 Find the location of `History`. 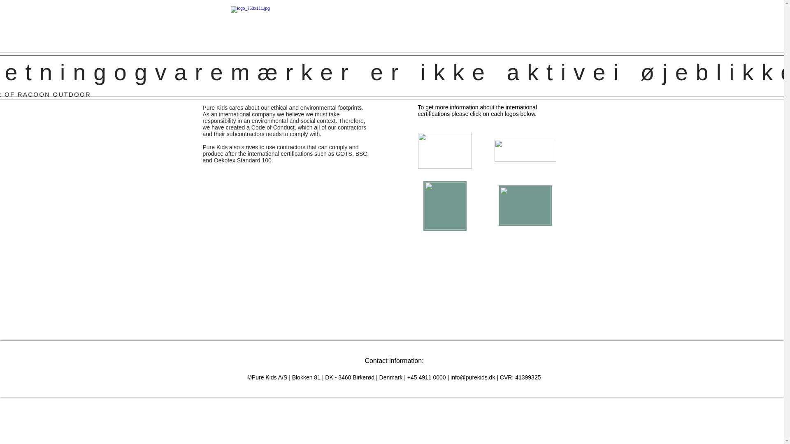

History is located at coordinates (225, 60).